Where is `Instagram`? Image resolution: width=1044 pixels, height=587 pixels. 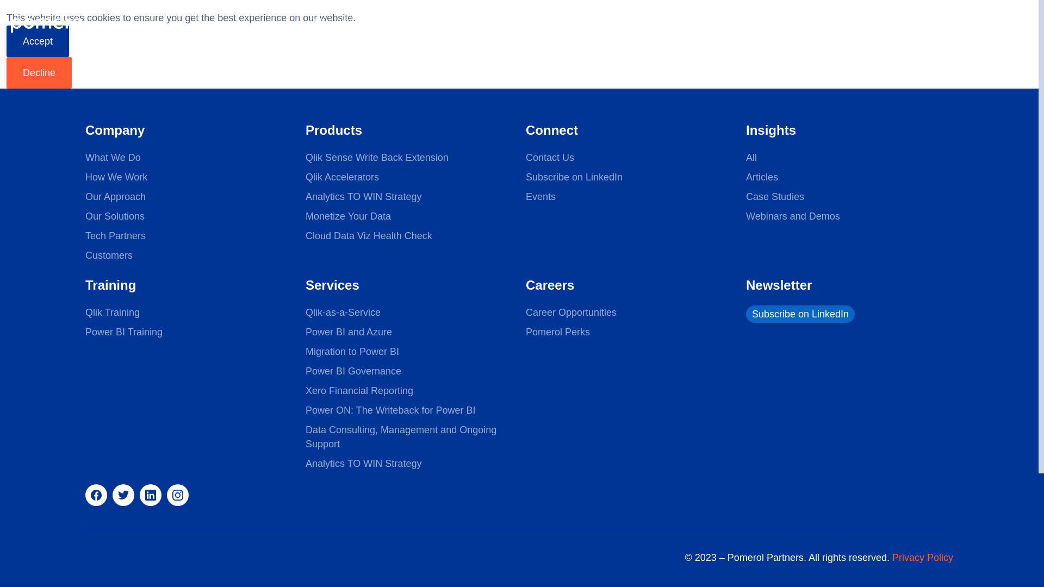
Instagram is located at coordinates (178, 495).